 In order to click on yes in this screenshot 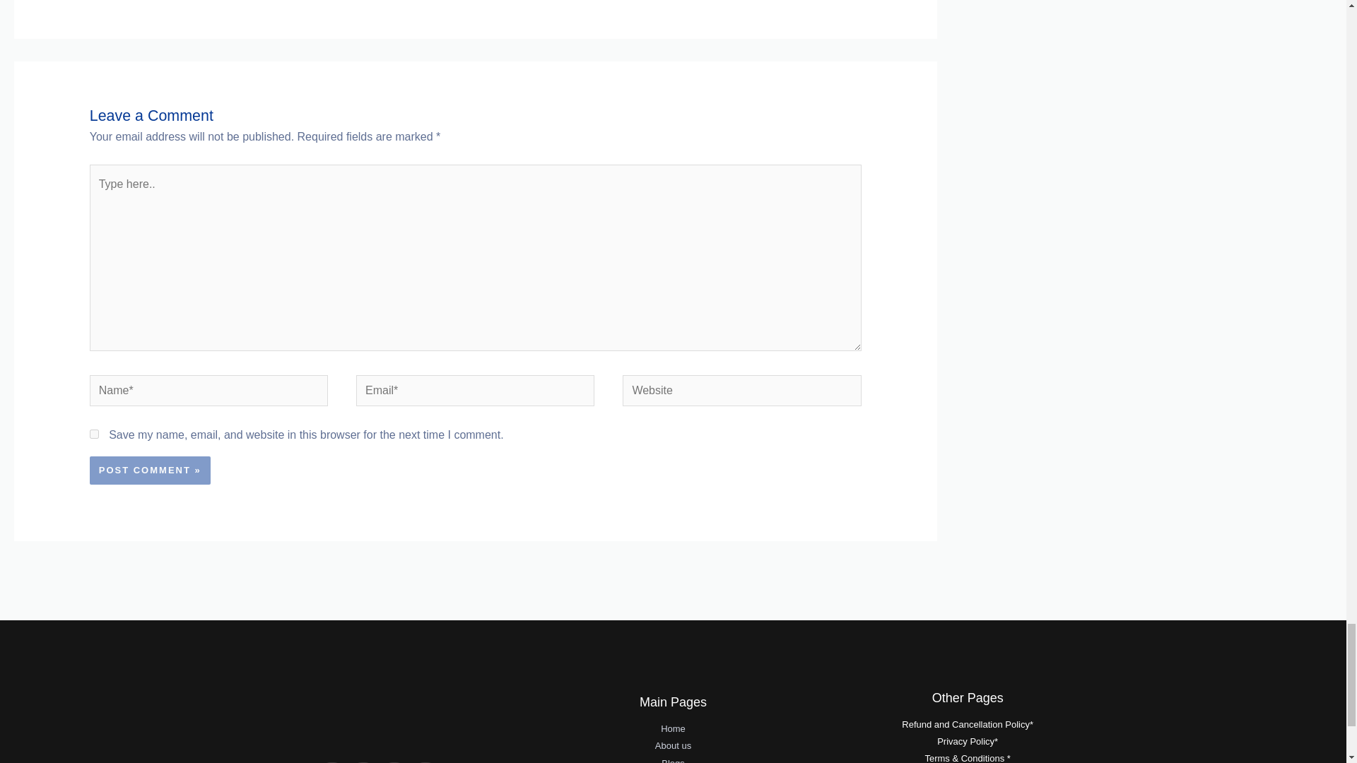, I will do `click(94, 434)`.